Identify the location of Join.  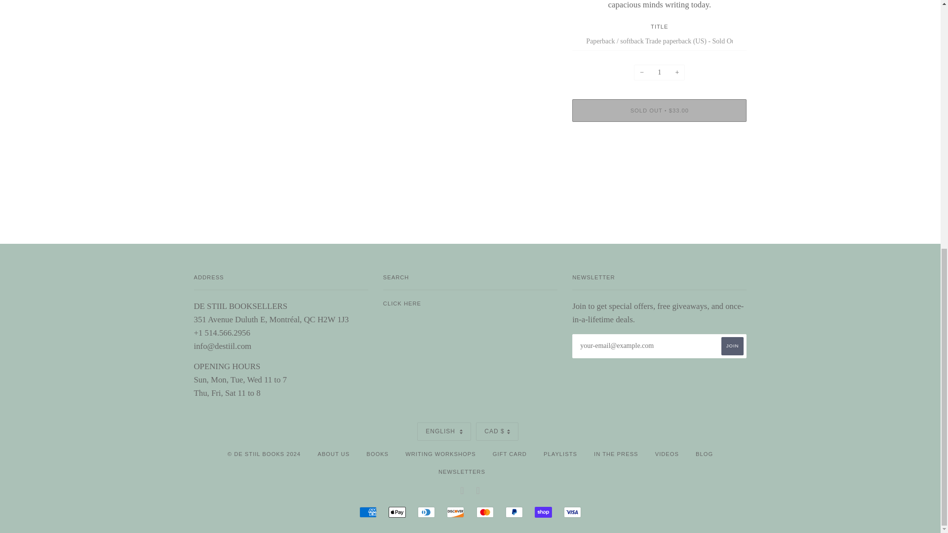
(733, 346).